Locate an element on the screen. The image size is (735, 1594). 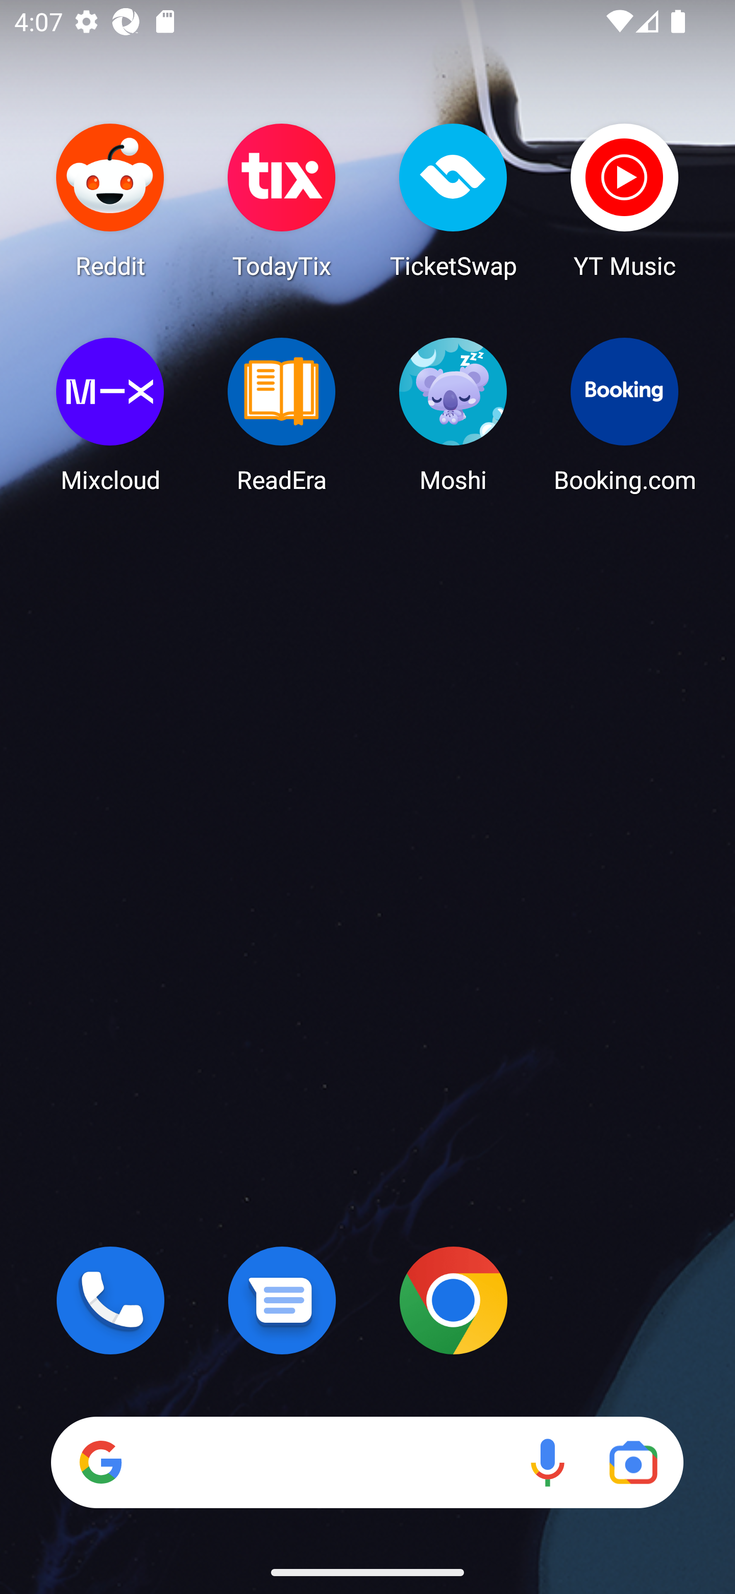
Search Voice search Google Lens is located at coordinates (367, 1462).